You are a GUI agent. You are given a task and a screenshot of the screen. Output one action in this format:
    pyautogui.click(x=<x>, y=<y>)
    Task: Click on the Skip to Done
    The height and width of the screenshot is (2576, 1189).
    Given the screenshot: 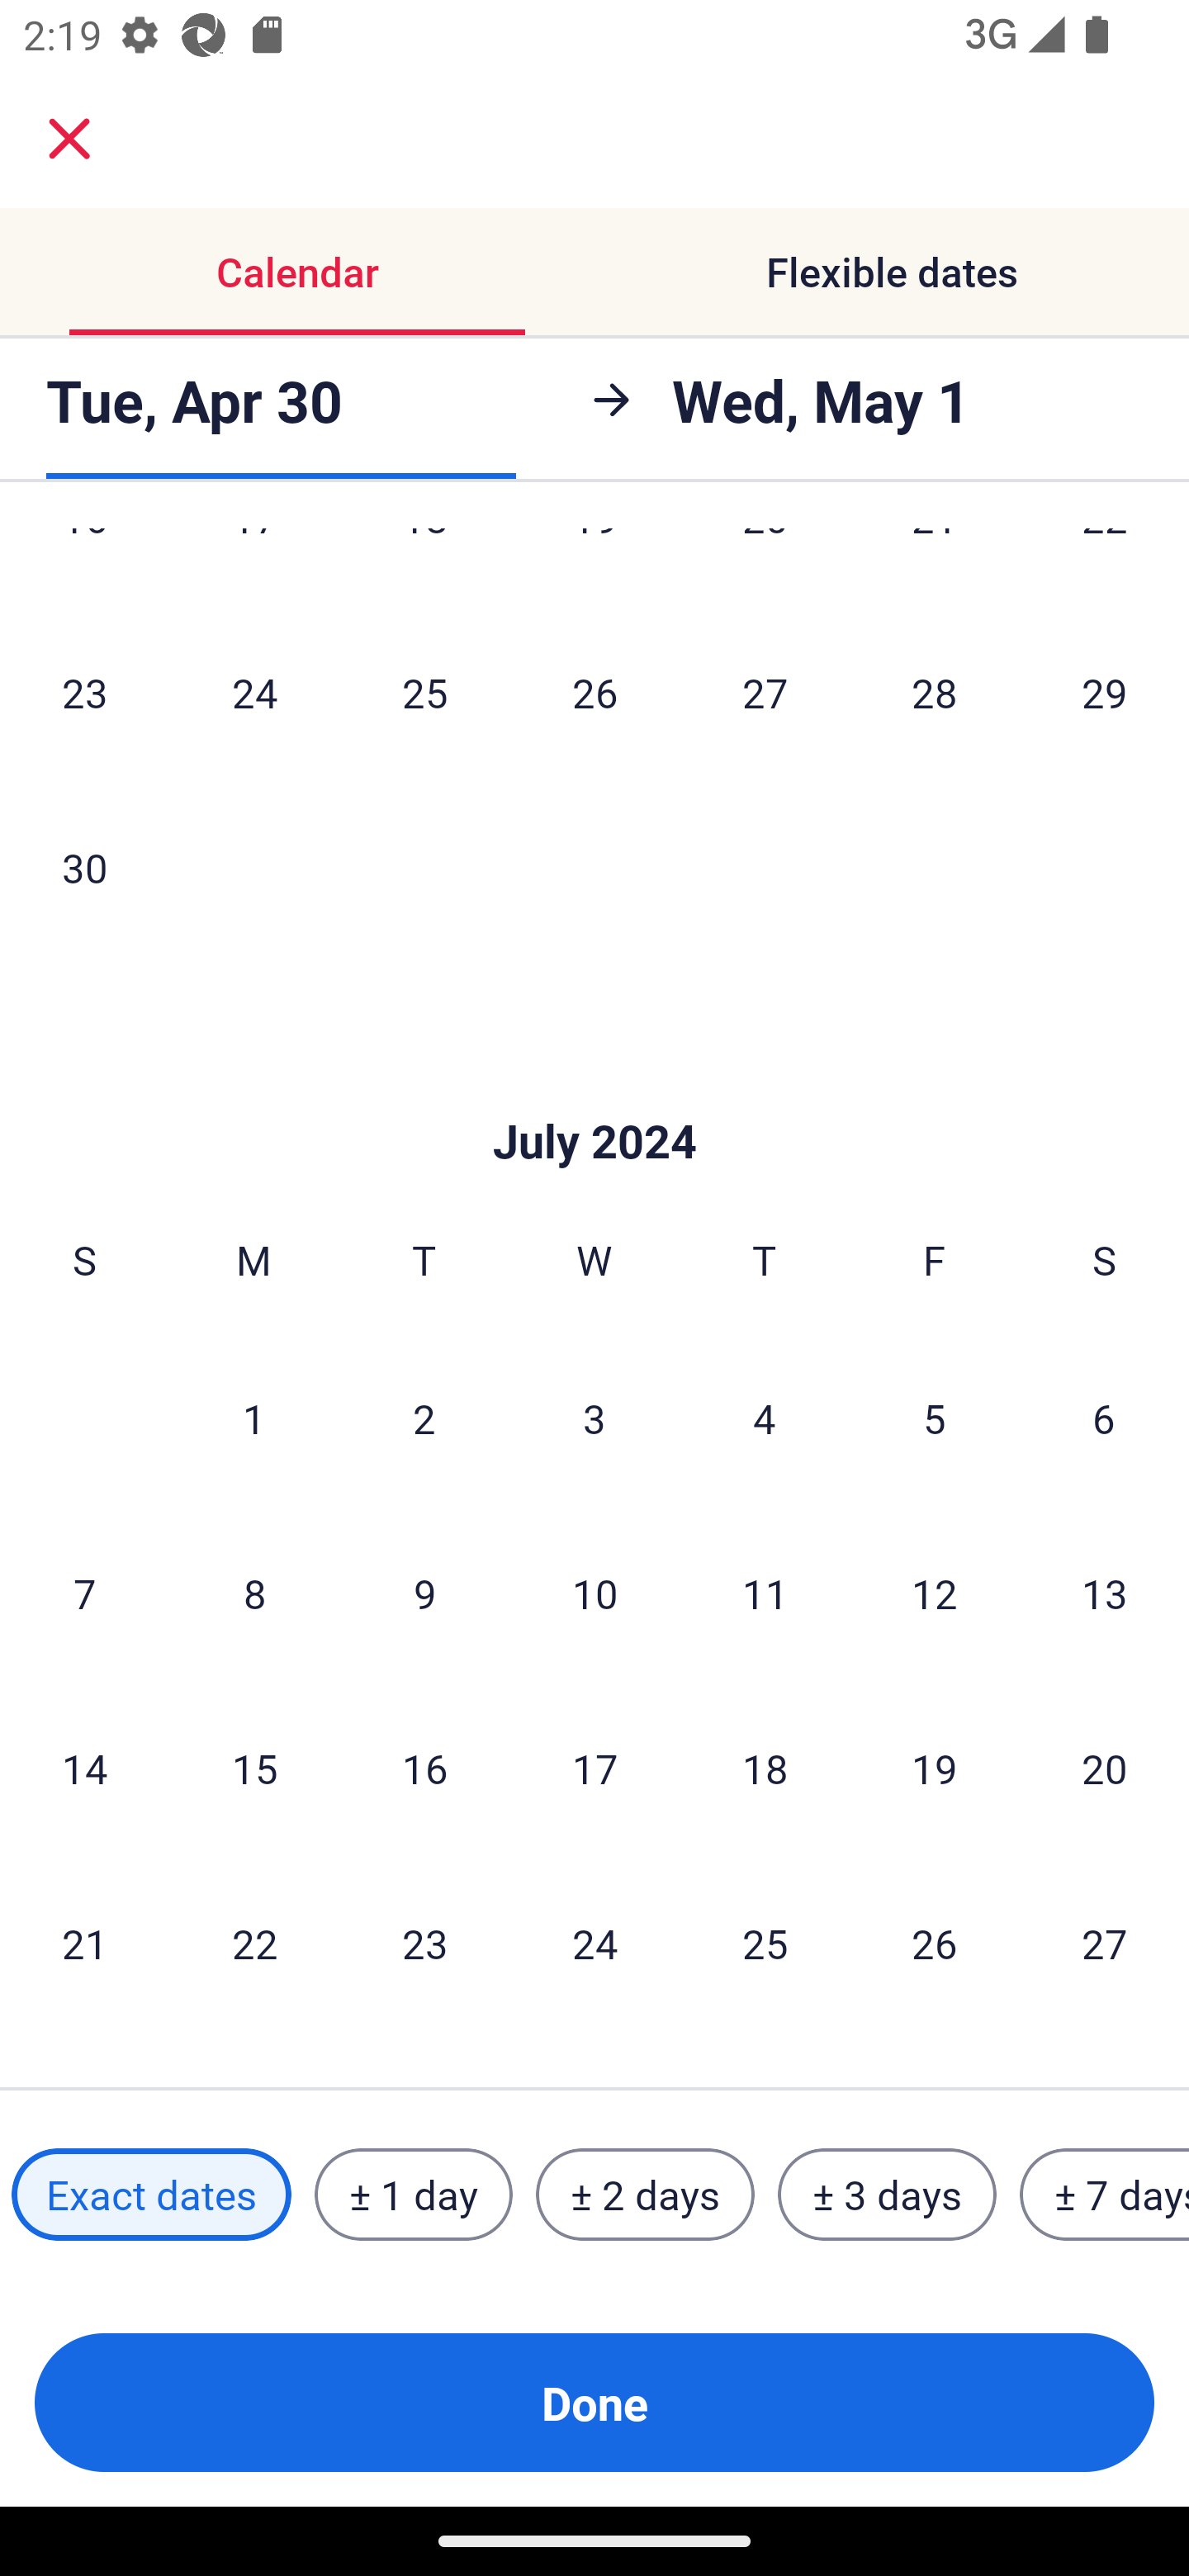 What is the action you would take?
    pyautogui.click(x=594, y=1091)
    